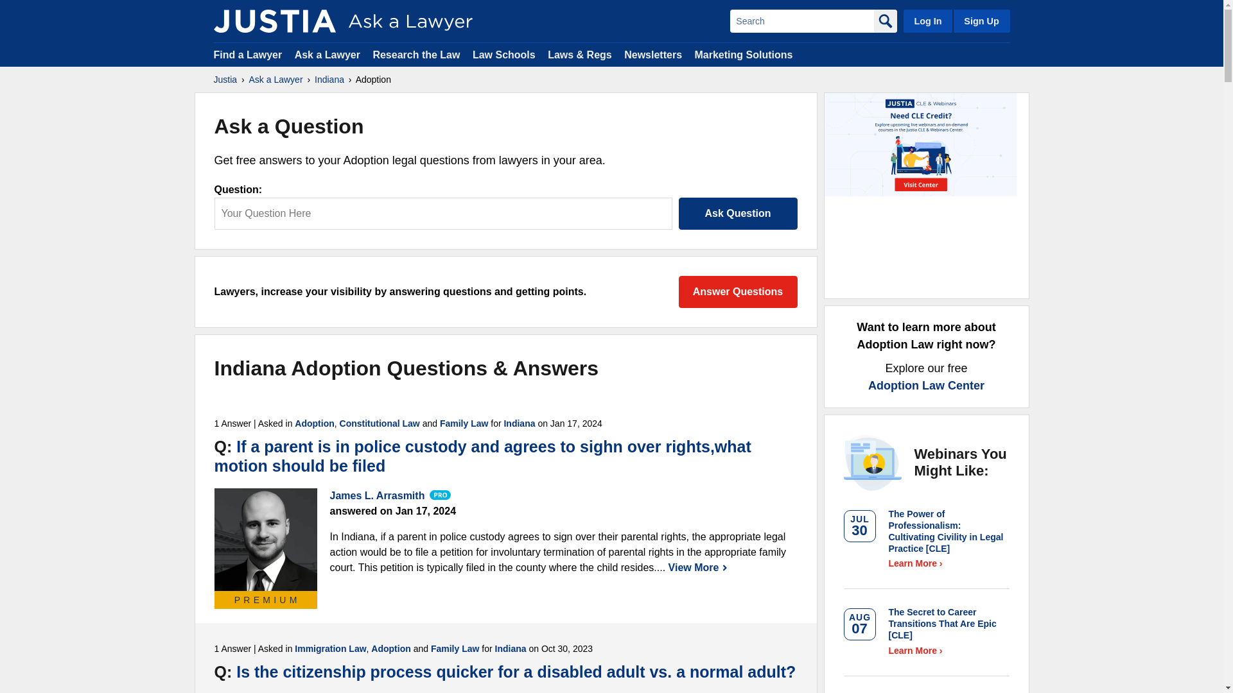 The width and height of the screenshot is (1233, 693). What do you see at coordinates (503, 54) in the screenshot?
I see `Law Schools` at bounding box center [503, 54].